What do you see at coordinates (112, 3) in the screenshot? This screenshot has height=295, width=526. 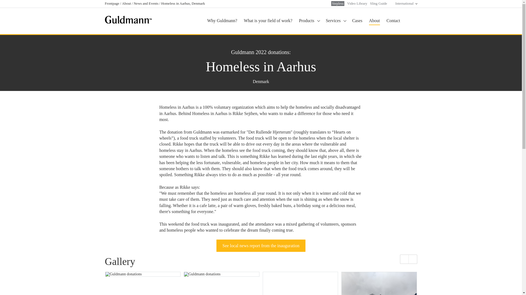 I see `Frontpage ` at bounding box center [112, 3].